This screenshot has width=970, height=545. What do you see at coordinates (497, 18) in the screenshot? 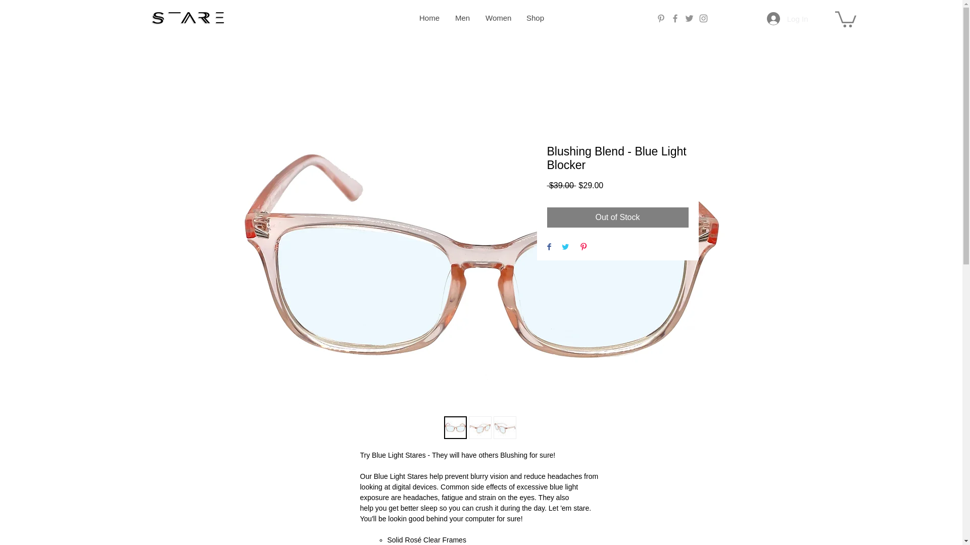
I see `Women` at bounding box center [497, 18].